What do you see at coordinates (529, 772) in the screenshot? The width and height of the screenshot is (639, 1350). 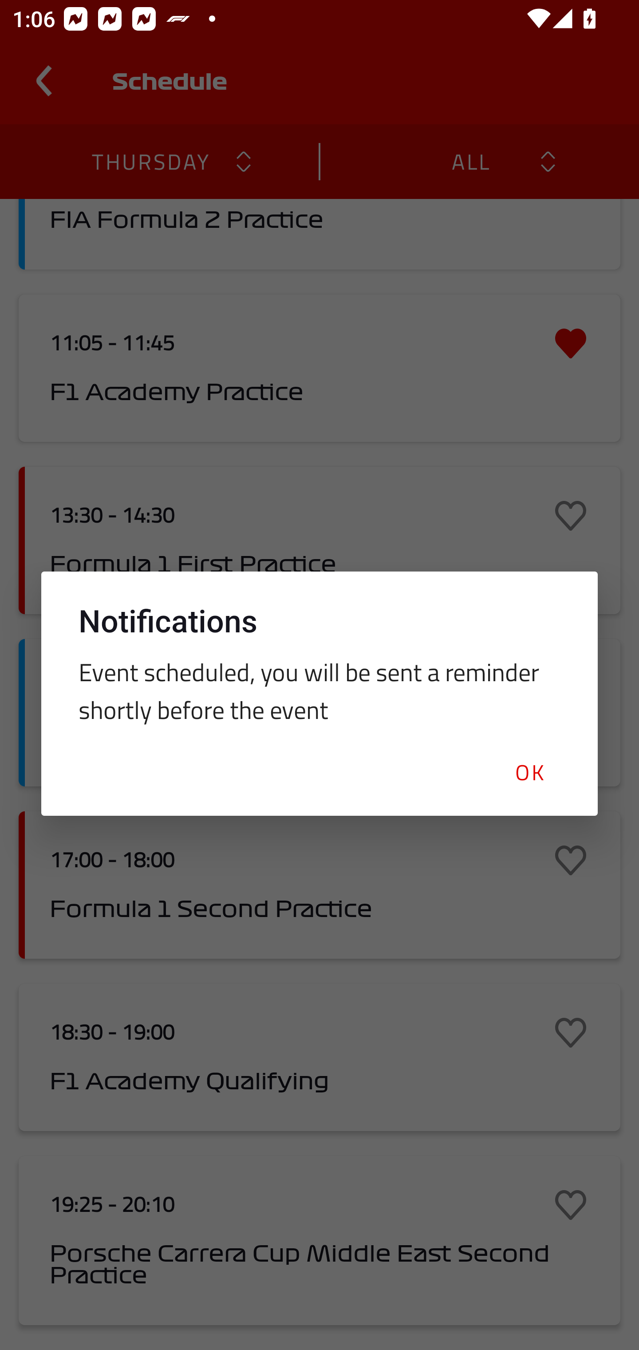 I see `OK` at bounding box center [529, 772].